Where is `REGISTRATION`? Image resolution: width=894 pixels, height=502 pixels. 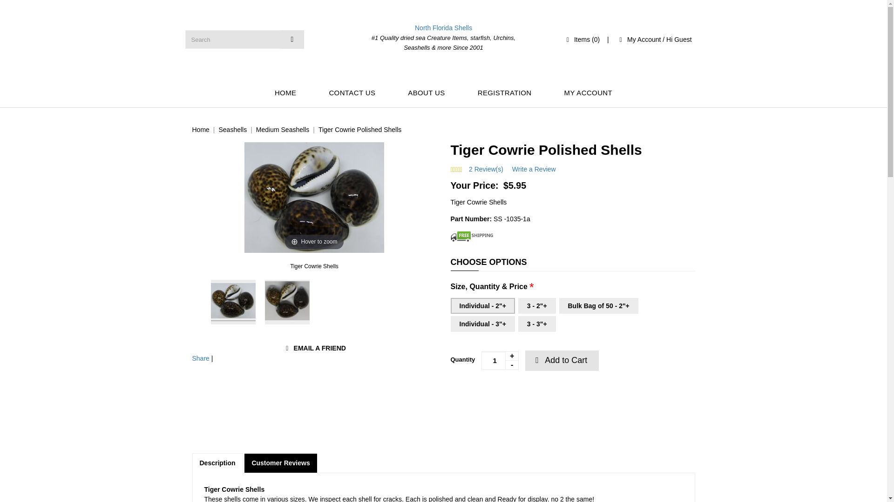
REGISTRATION is located at coordinates (505, 93).